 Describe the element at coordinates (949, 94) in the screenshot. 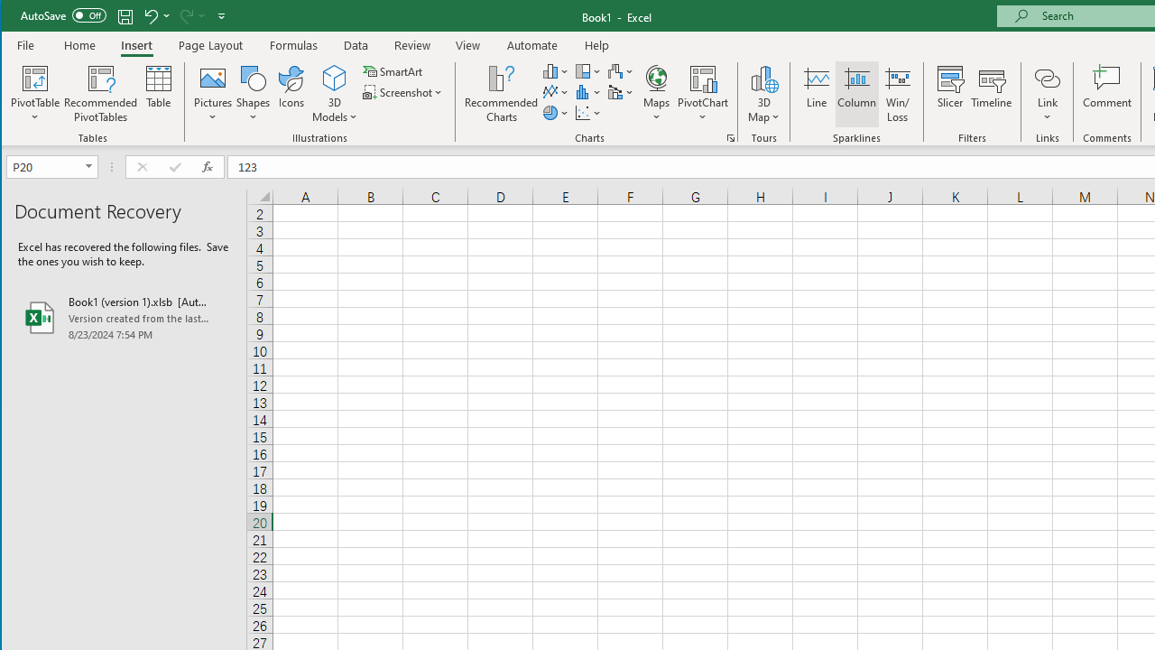

I see `Slicer...` at that location.